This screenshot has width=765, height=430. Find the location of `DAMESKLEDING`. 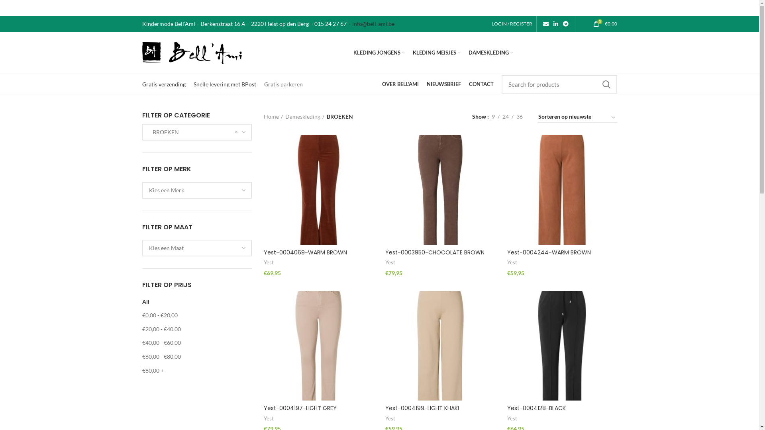

DAMESKLEDING is located at coordinates (491, 53).